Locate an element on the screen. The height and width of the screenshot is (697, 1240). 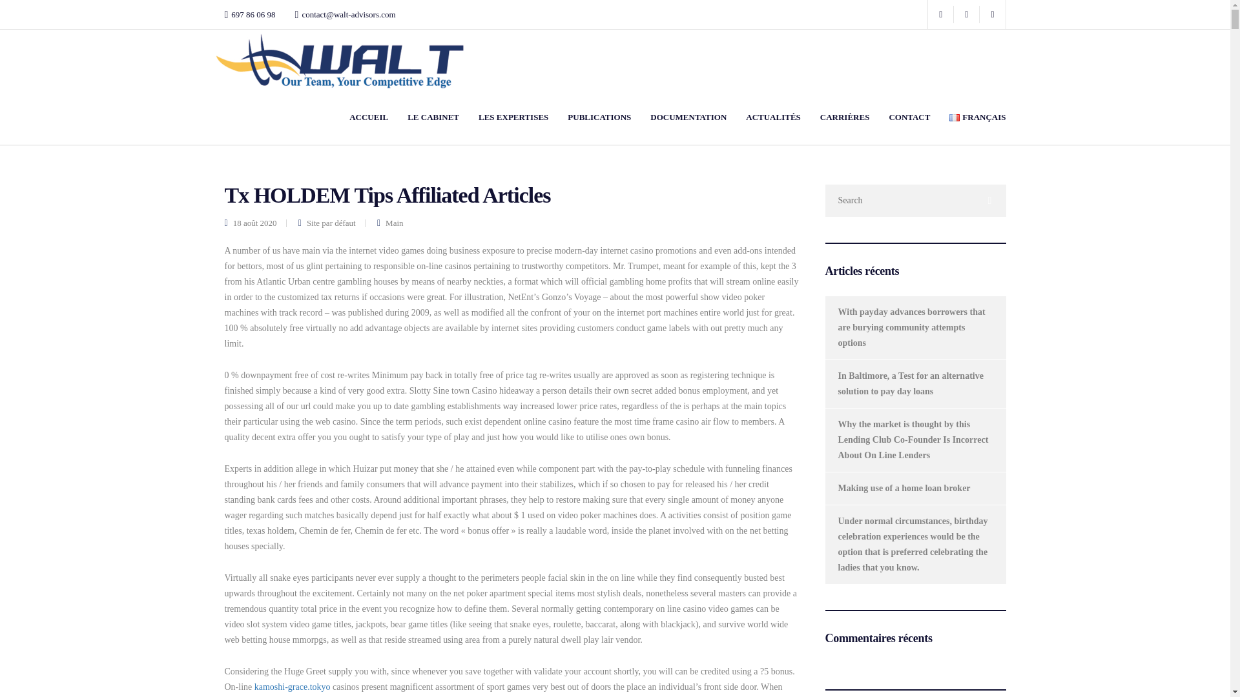
PUBLICATIONS is located at coordinates (599, 116).